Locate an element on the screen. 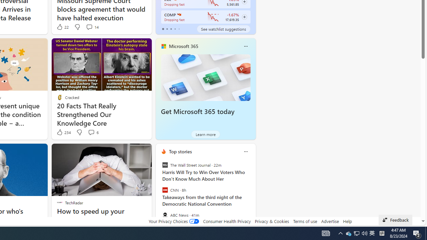 This screenshot has width=427, height=240. Get Microsoft 365 today is located at coordinates (197, 112).